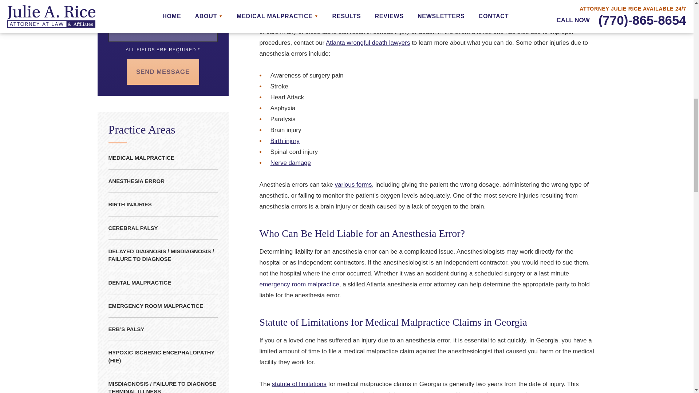 This screenshot has height=393, width=699. What do you see at coordinates (163, 228) in the screenshot?
I see `CEREBRAL PALSY` at bounding box center [163, 228].